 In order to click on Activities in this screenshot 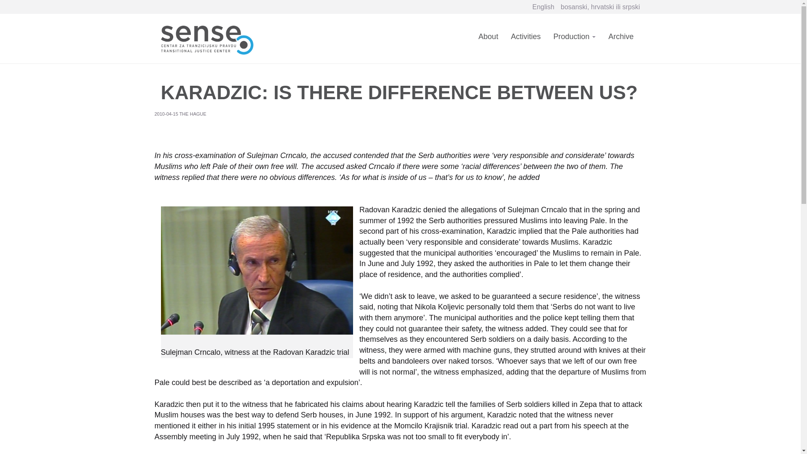, I will do `click(525, 42)`.